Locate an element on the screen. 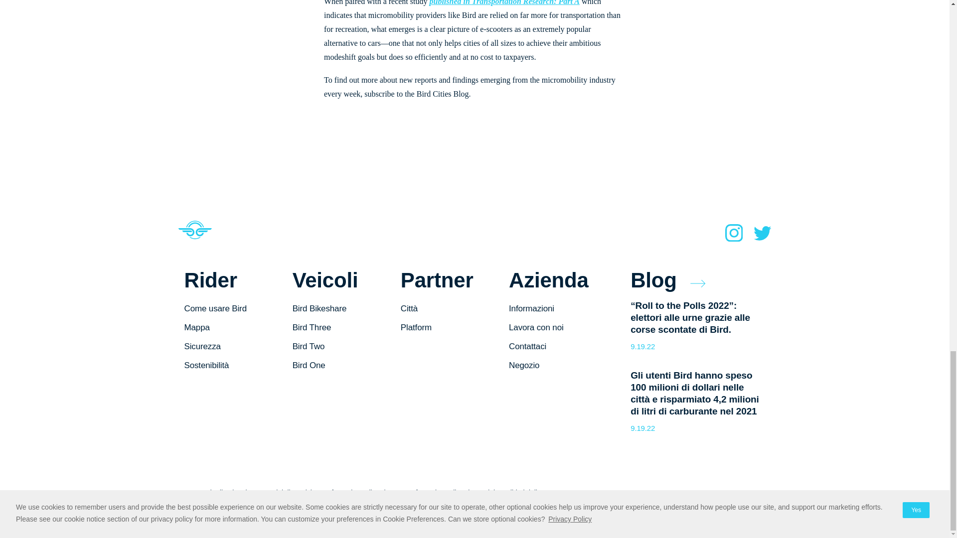 The image size is (957, 538). Mappa is located at coordinates (197, 328).